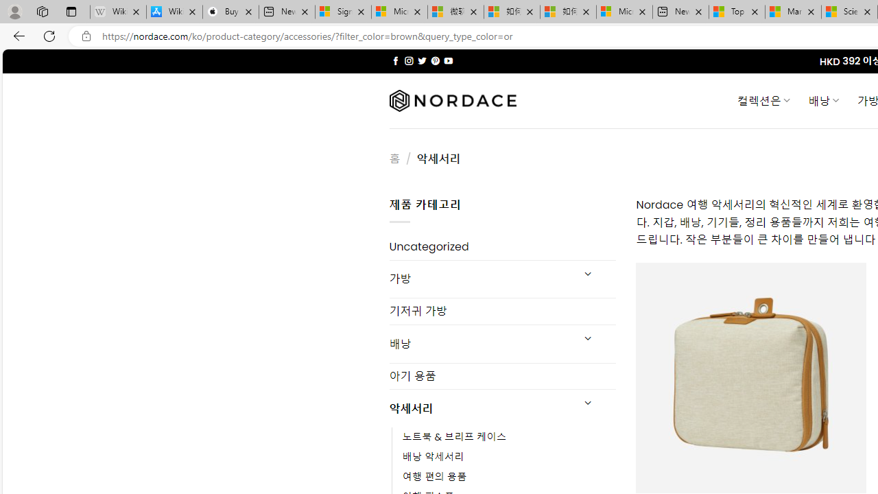  I want to click on Sign in to your Microsoft account, so click(343, 12).